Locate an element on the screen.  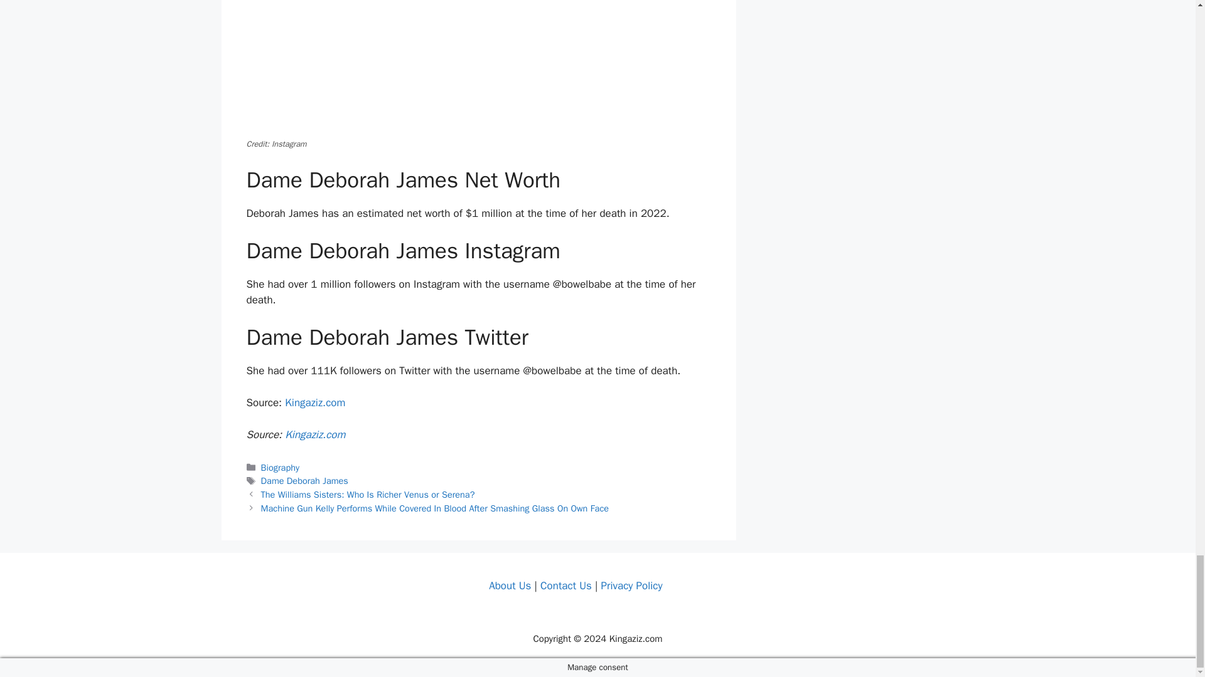
Dame Deborah James is located at coordinates (304, 481).